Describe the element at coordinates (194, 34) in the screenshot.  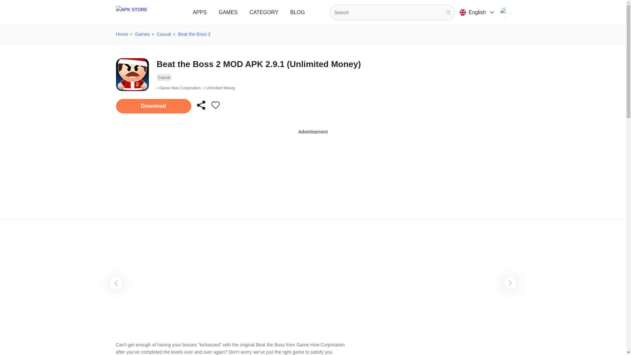
I see `Beat the Boss 2` at that location.